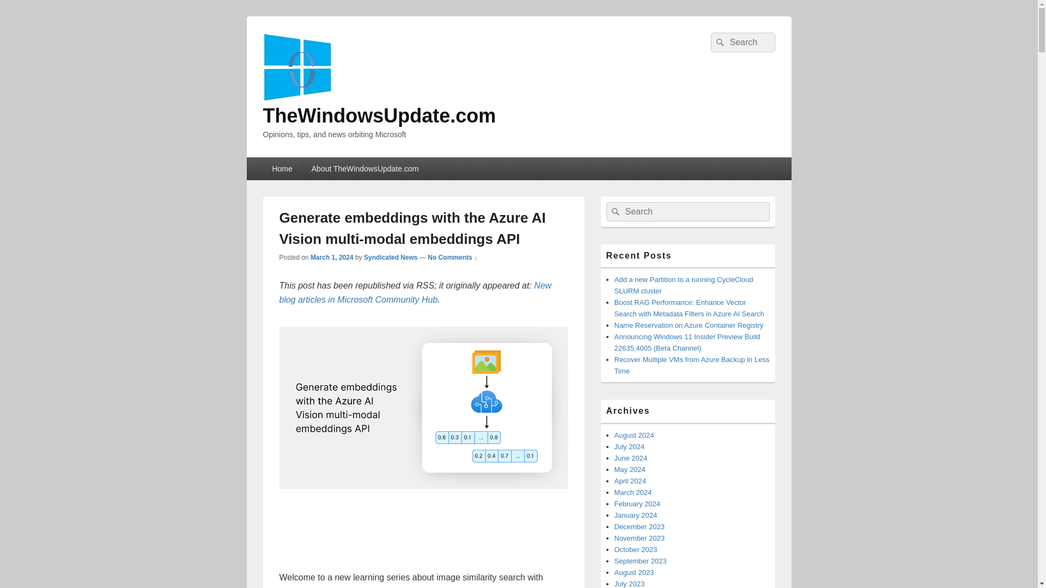  Describe the element at coordinates (634, 434) in the screenshot. I see `August 2024` at that location.